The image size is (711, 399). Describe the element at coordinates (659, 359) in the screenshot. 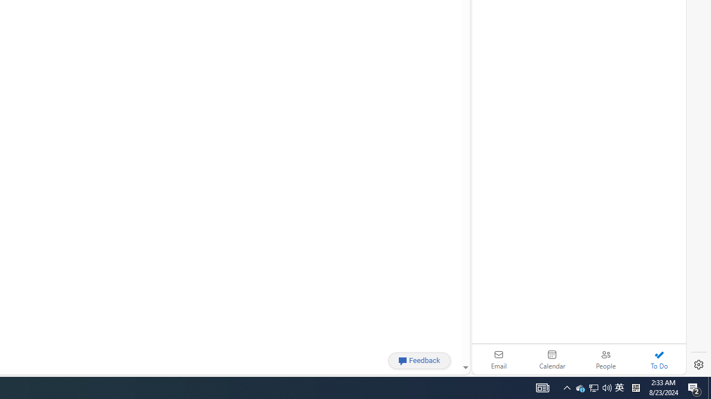

I see `To Do` at that location.